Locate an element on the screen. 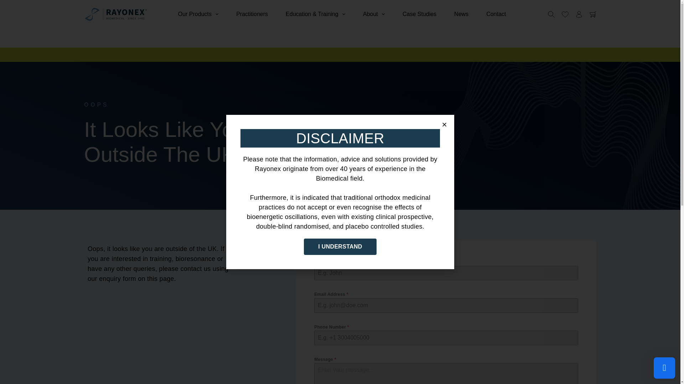 This screenshot has height=384, width=684. Our Products is located at coordinates (198, 14).